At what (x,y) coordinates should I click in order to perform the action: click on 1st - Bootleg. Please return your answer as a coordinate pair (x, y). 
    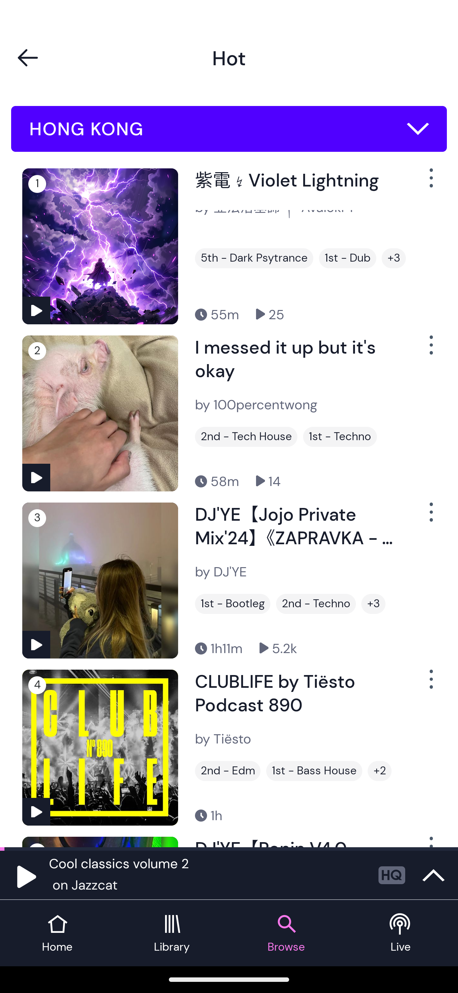
    Looking at the image, I should click on (232, 603).